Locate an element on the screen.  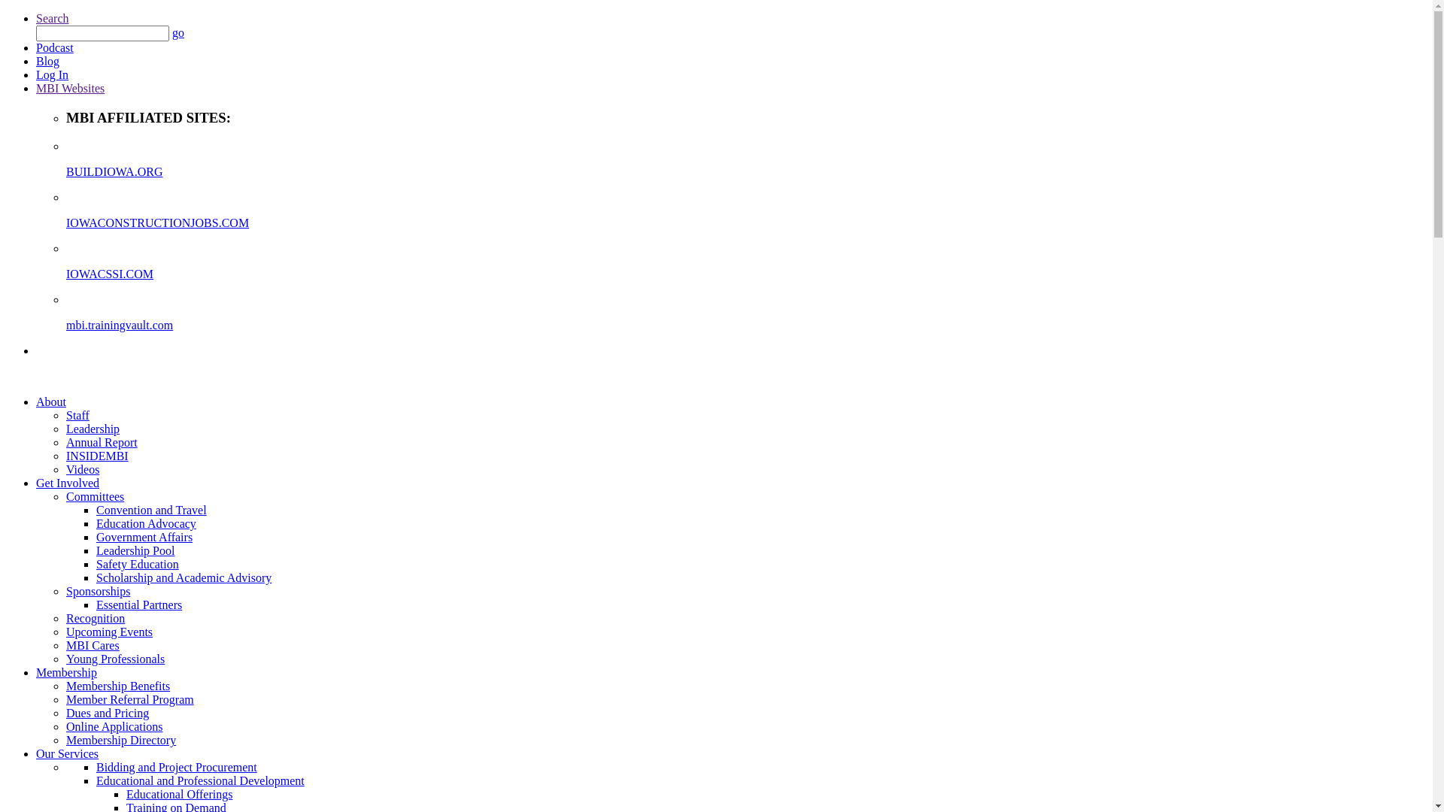
Bidding and Project Procurement is located at coordinates (177, 767).